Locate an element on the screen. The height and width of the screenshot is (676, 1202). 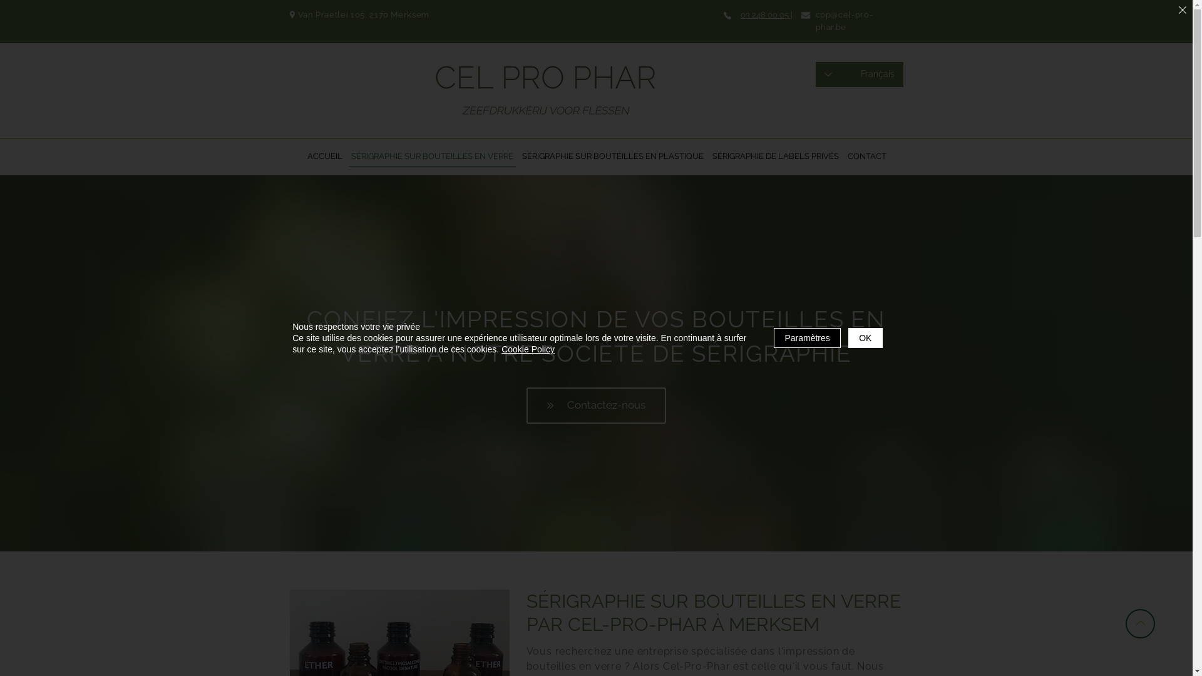
ACCUEIL is located at coordinates (325, 156).